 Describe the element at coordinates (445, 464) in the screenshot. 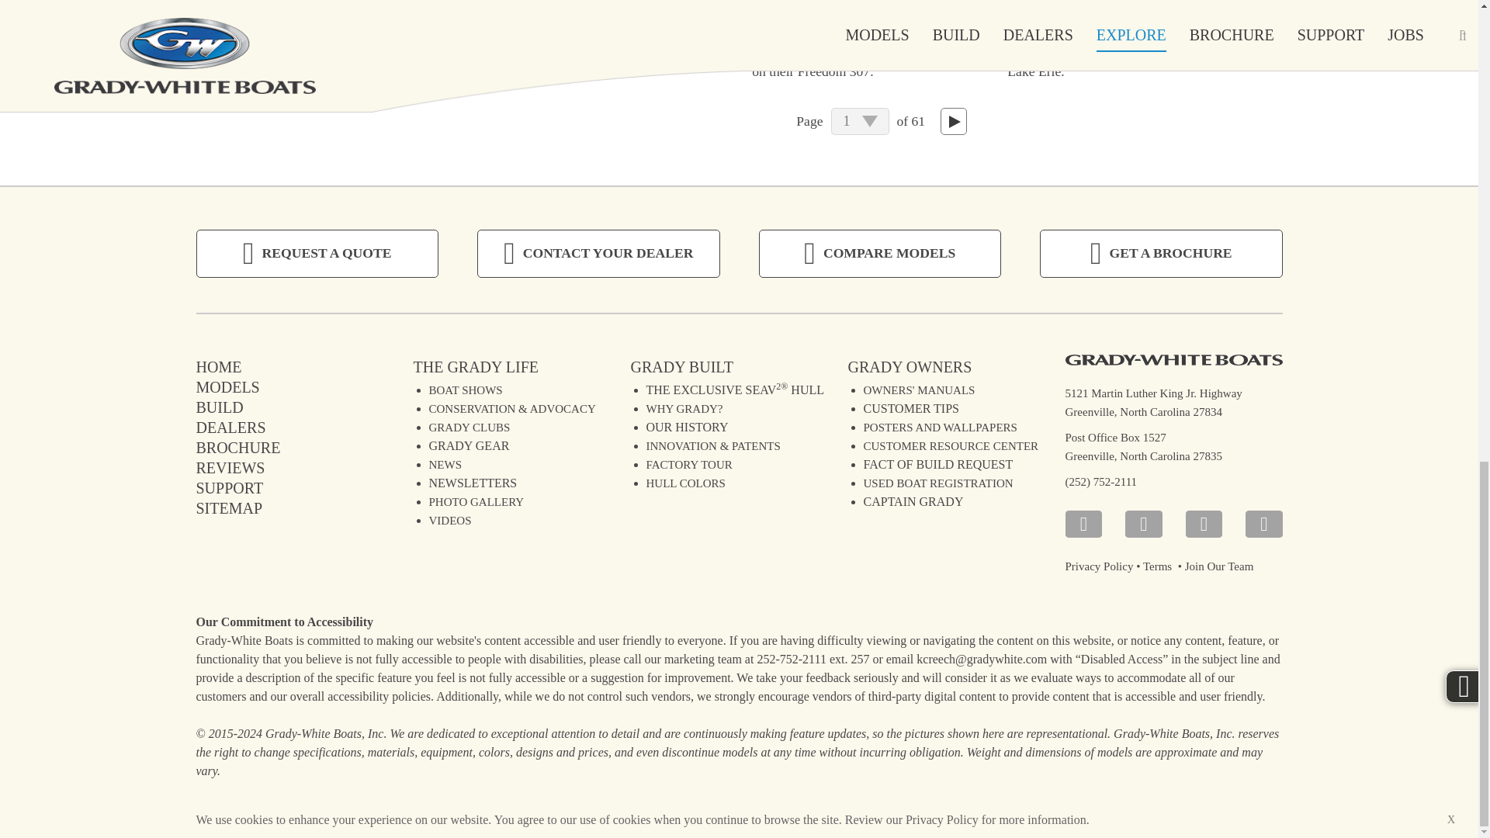

I see `News` at that location.